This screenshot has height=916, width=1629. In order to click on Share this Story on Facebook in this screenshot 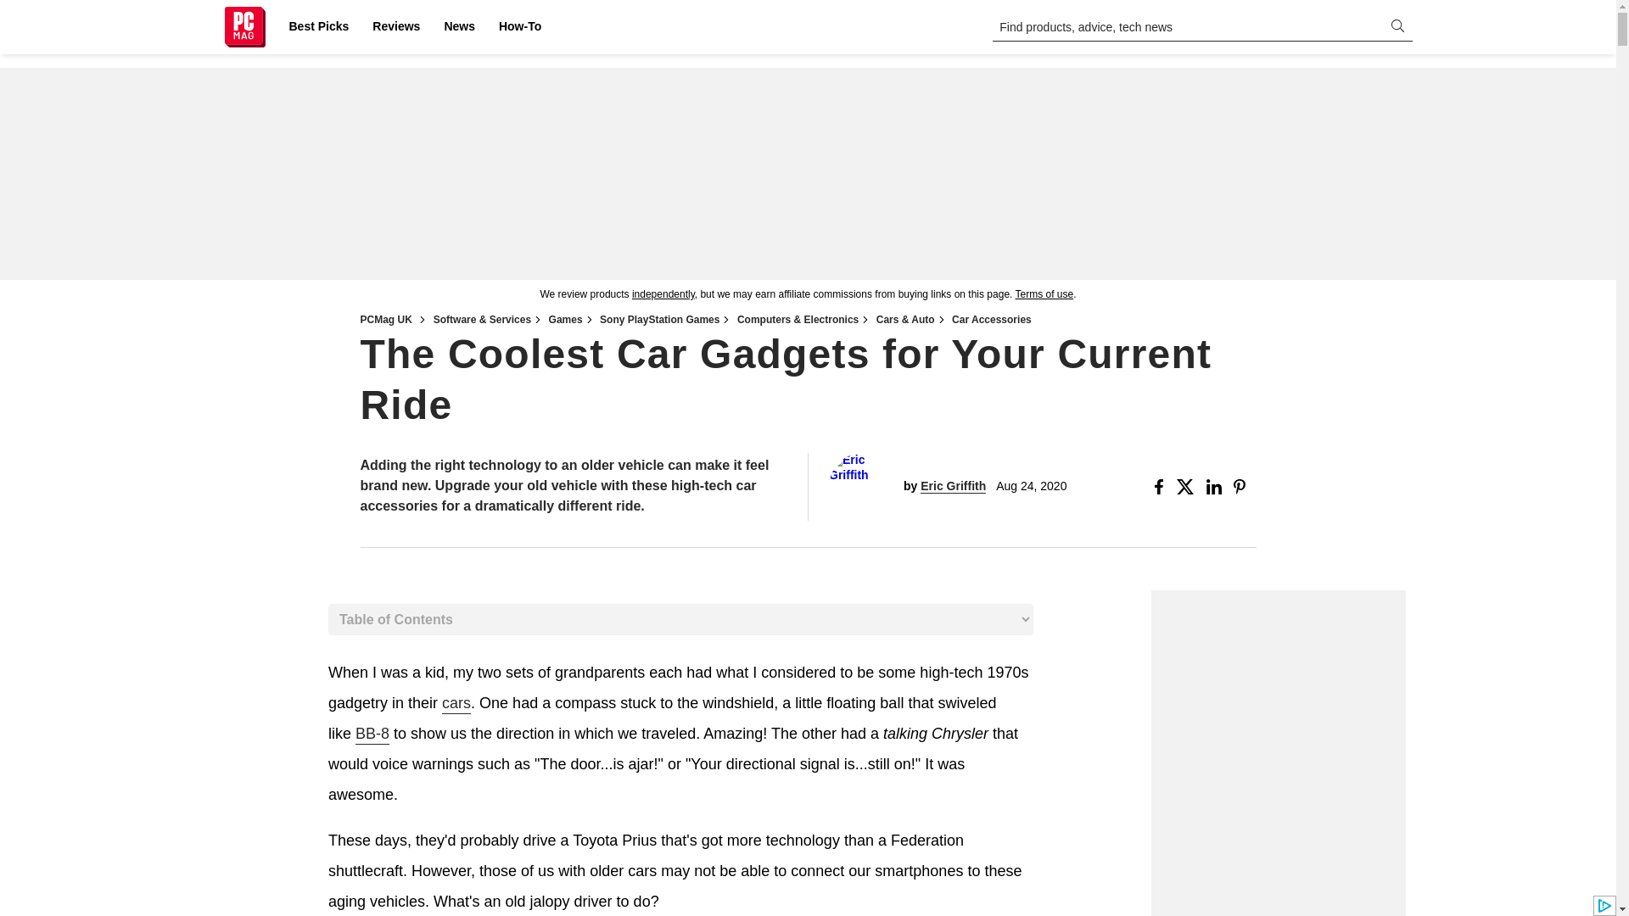, I will do `click(1162, 487)`.